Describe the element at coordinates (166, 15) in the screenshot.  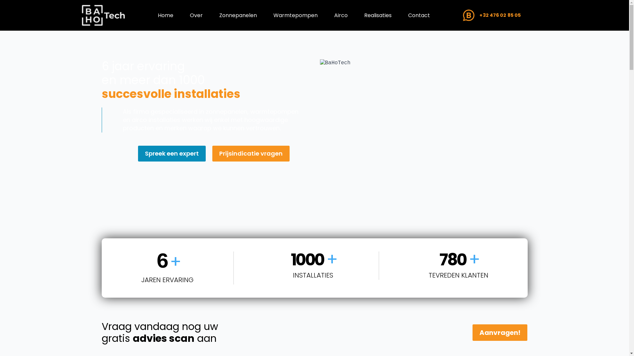
I see `Home` at that location.